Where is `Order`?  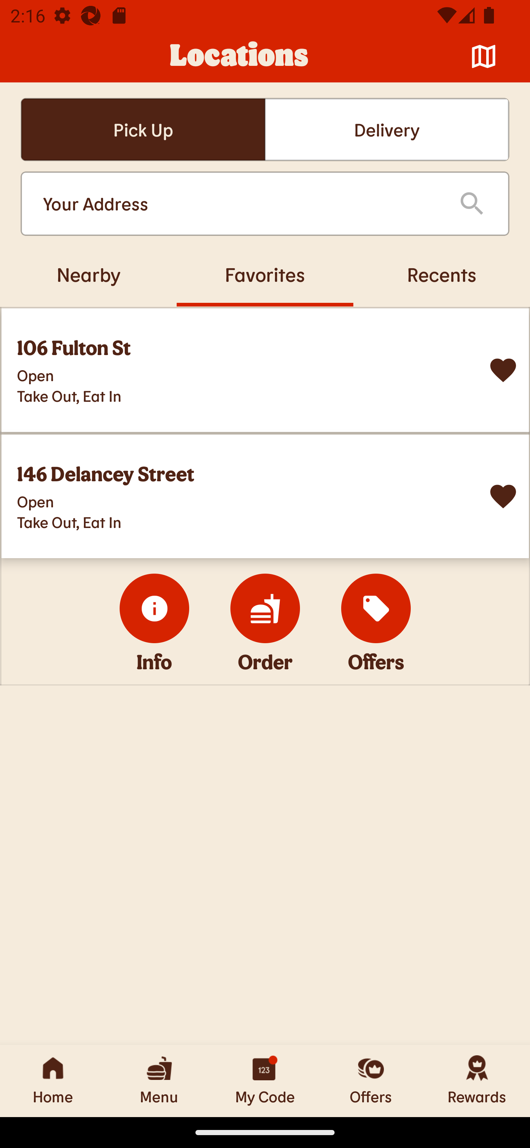 Order is located at coordinates (265, 609).